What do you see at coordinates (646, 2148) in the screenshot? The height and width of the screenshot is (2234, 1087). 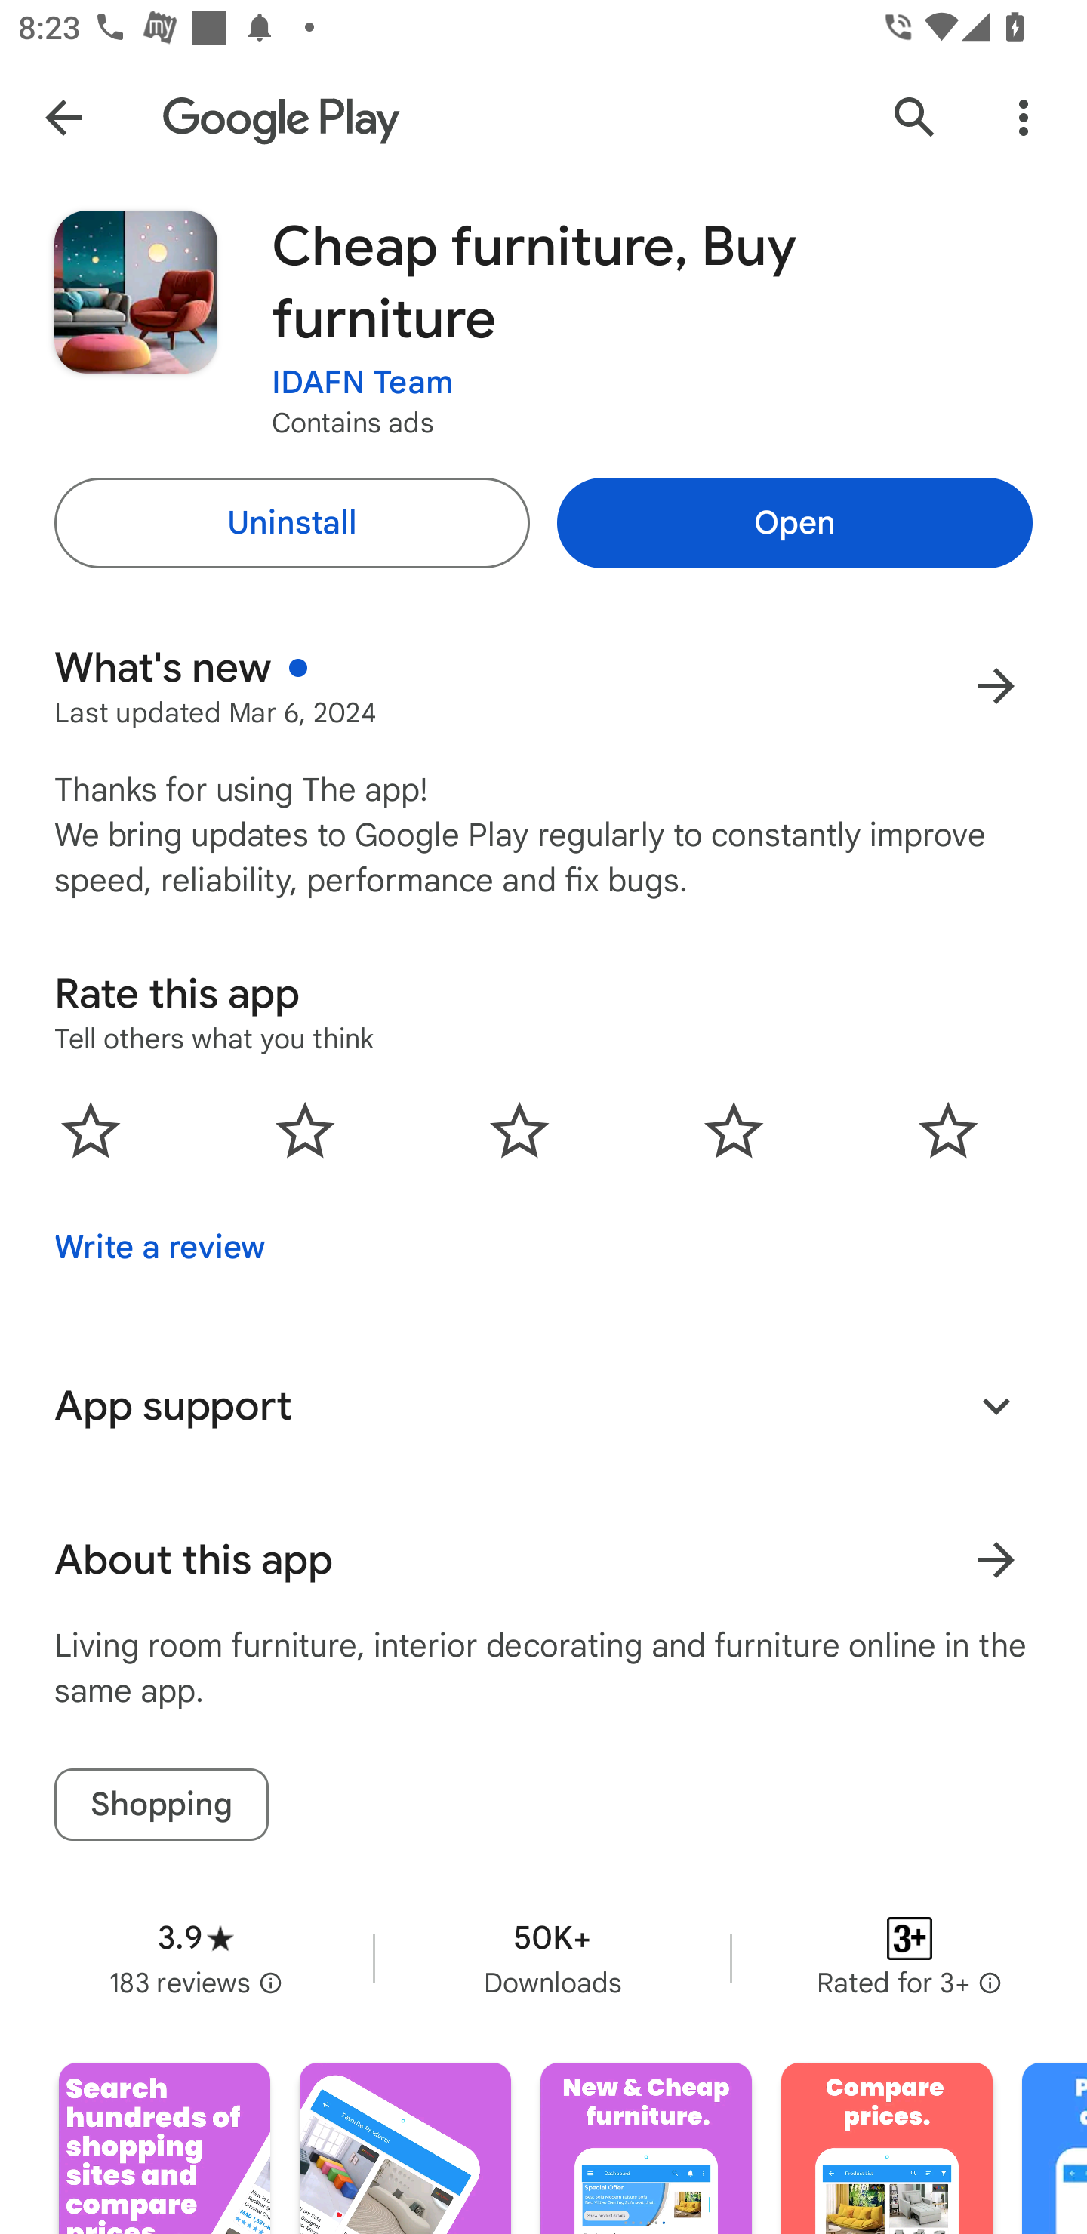 I see `Screenshot "3" of "7"` at bounding box center [646, 2148].